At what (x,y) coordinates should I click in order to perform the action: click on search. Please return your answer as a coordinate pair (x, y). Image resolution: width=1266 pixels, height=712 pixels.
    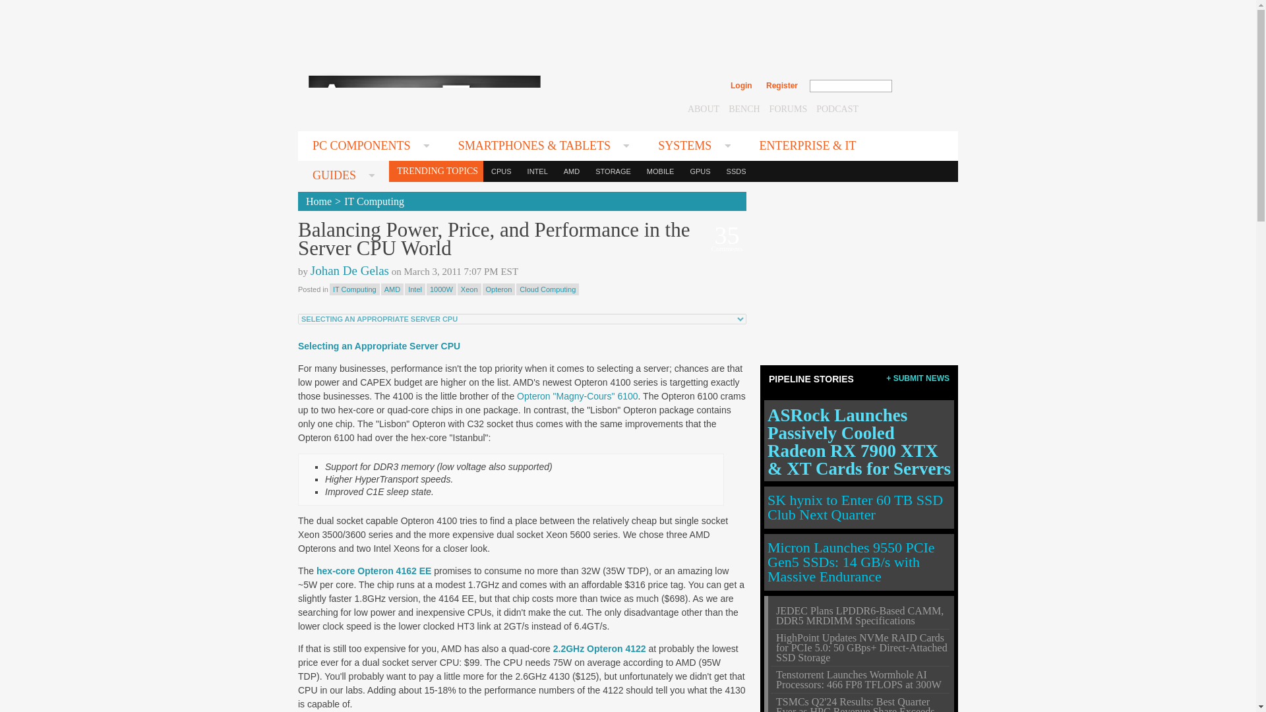
    Looking at the image, I should click on (920, 86).